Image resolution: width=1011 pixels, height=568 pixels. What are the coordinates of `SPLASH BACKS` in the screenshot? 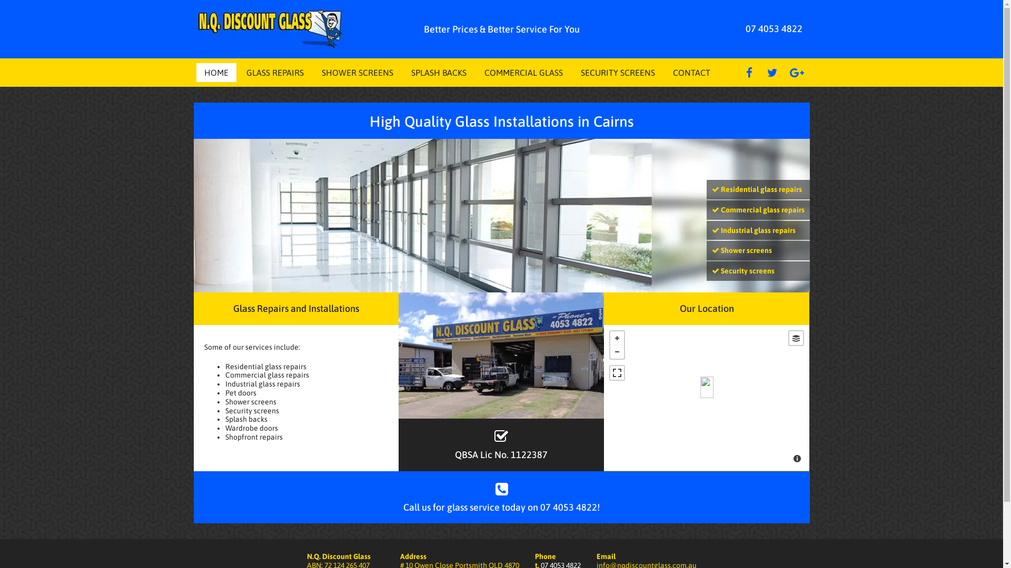 It's located at (438, 73).